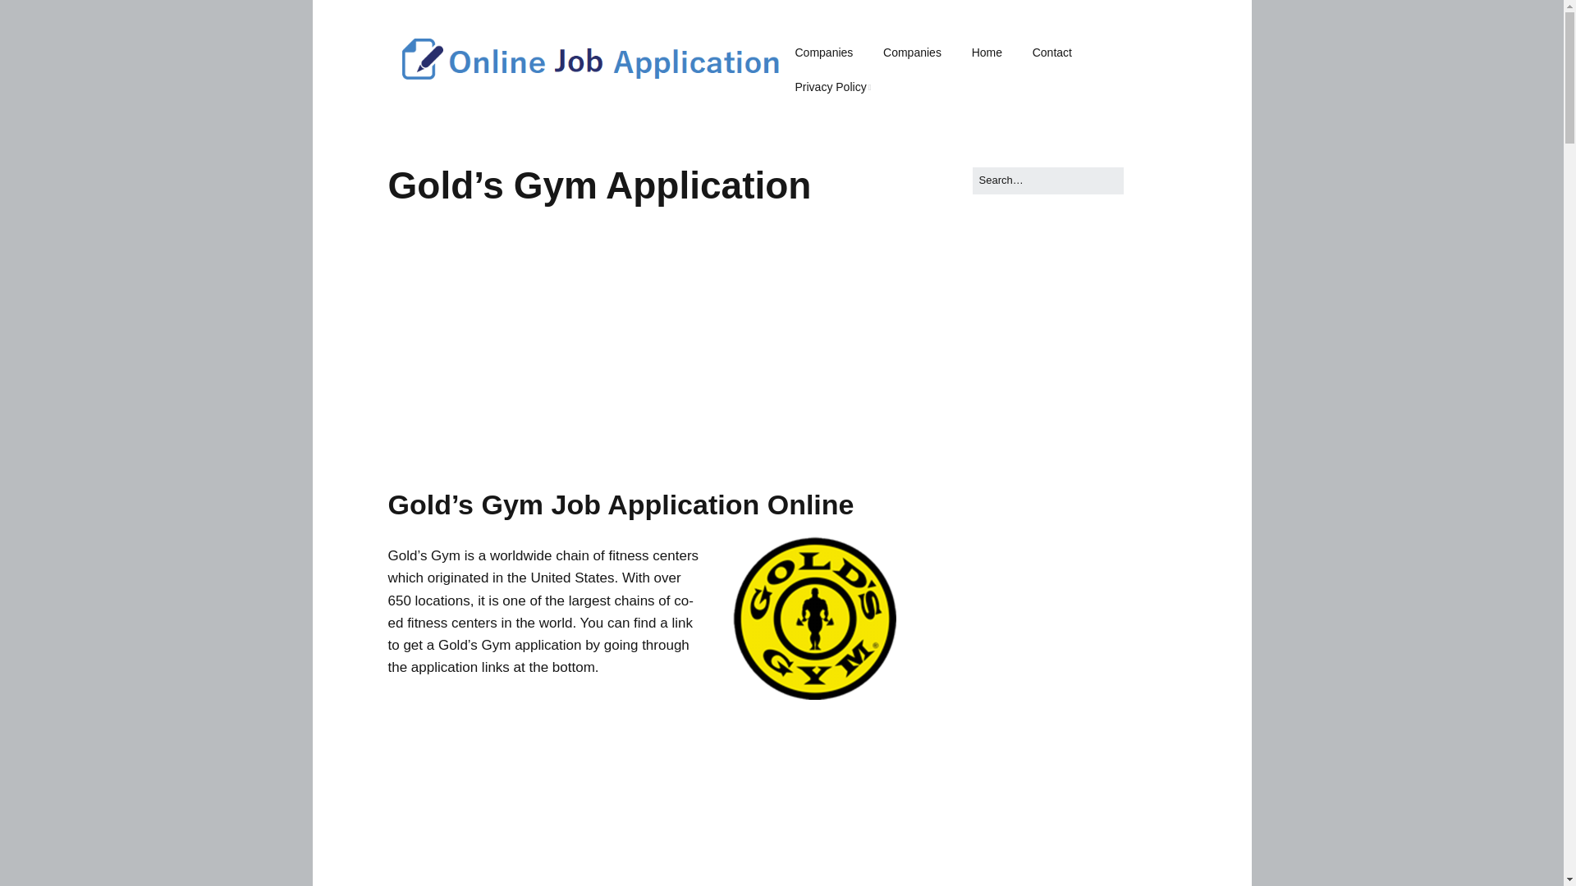 Image resolution: width=1576 pixels, height=886 pixels. What do you see at coordinates (823, 53) in the screenshot?
I see `Companies` at bounding box center [823, 53].